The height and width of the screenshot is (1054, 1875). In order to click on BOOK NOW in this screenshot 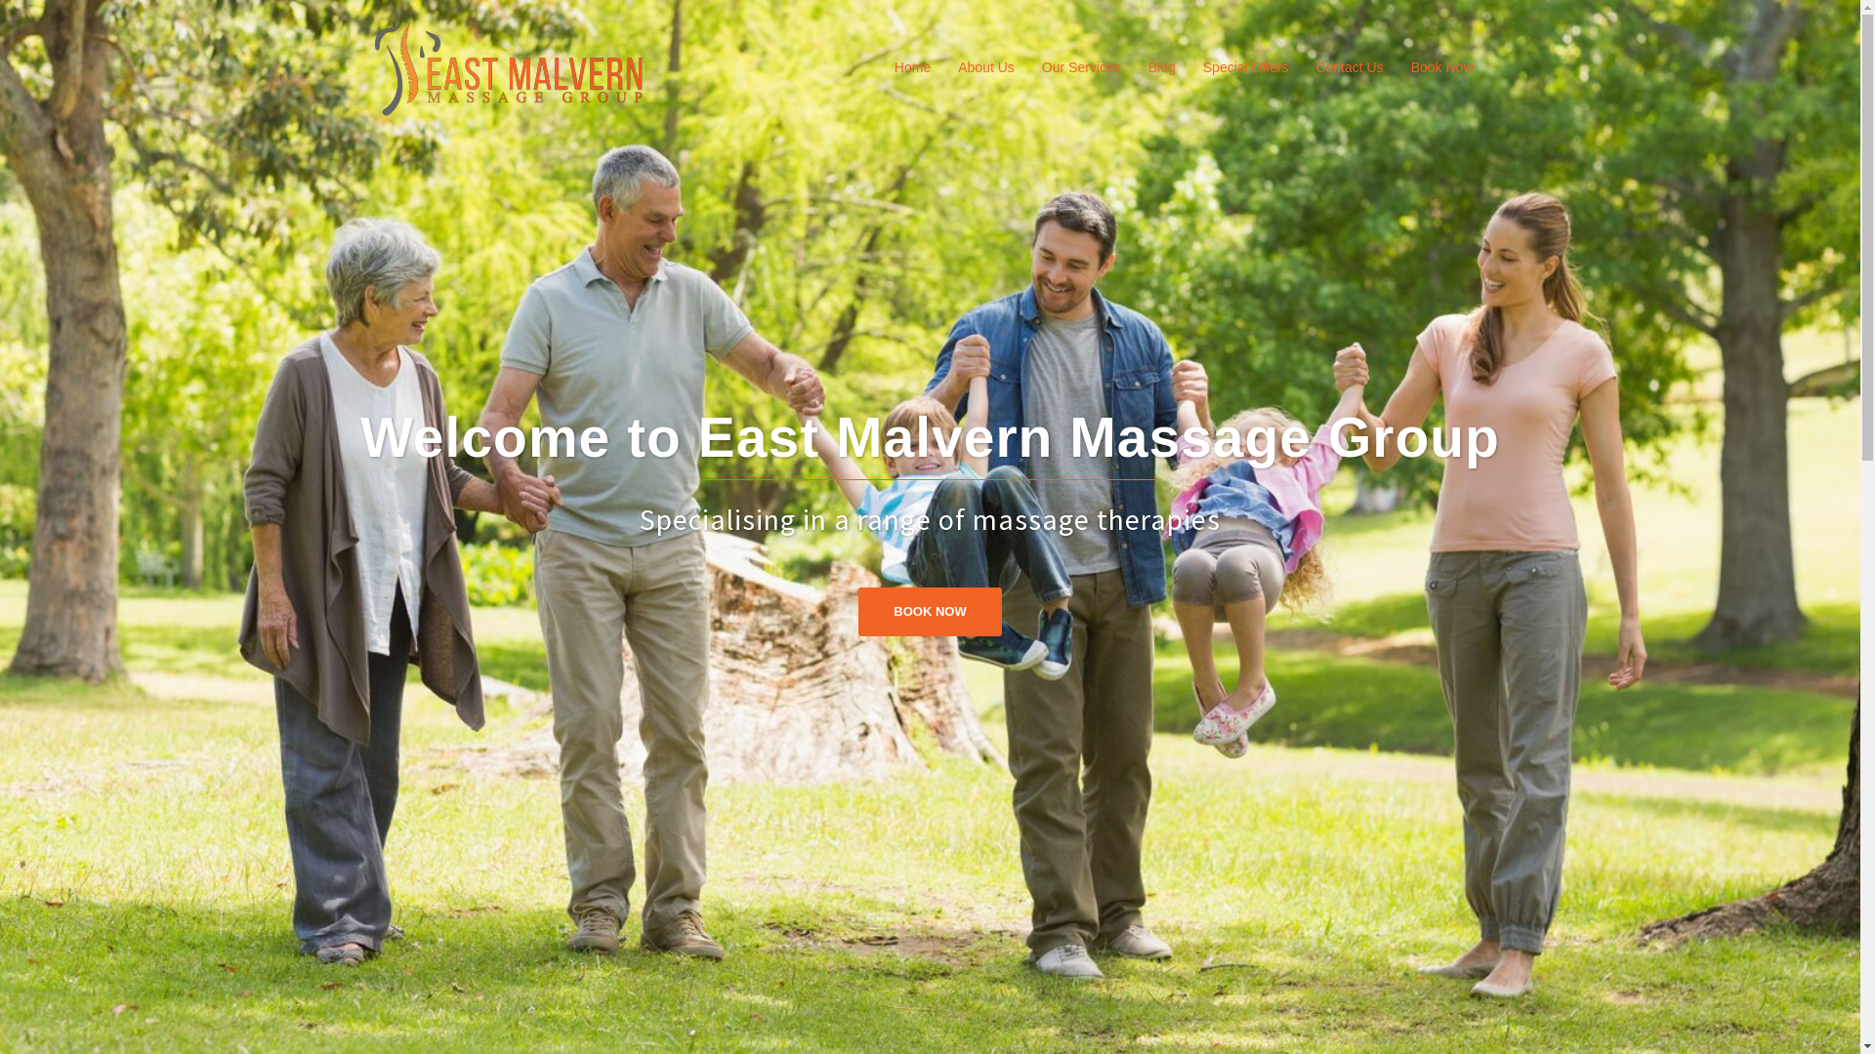, I will do `click(930, 612)`.